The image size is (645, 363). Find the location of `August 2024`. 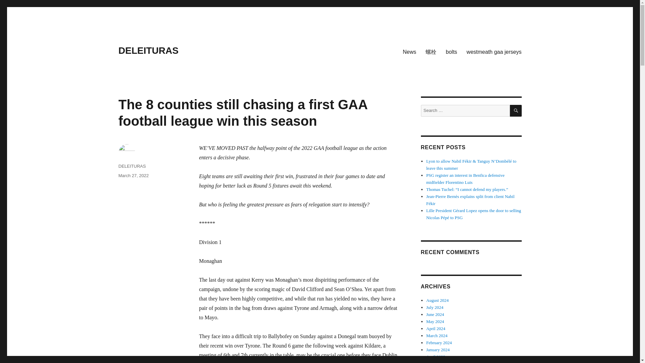

August 2024 is located at coordinates (437, 300).